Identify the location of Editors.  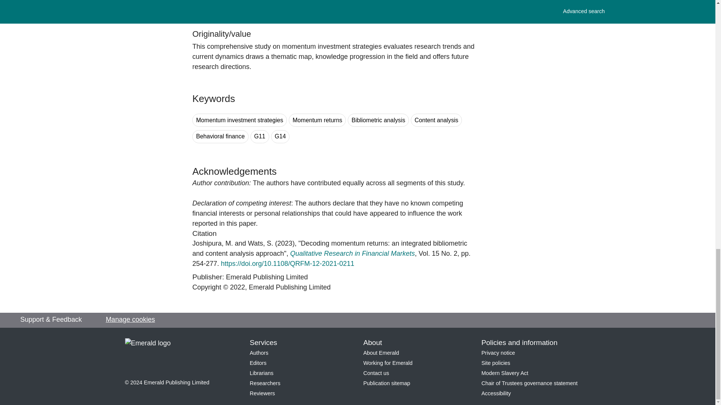
(258, 363).